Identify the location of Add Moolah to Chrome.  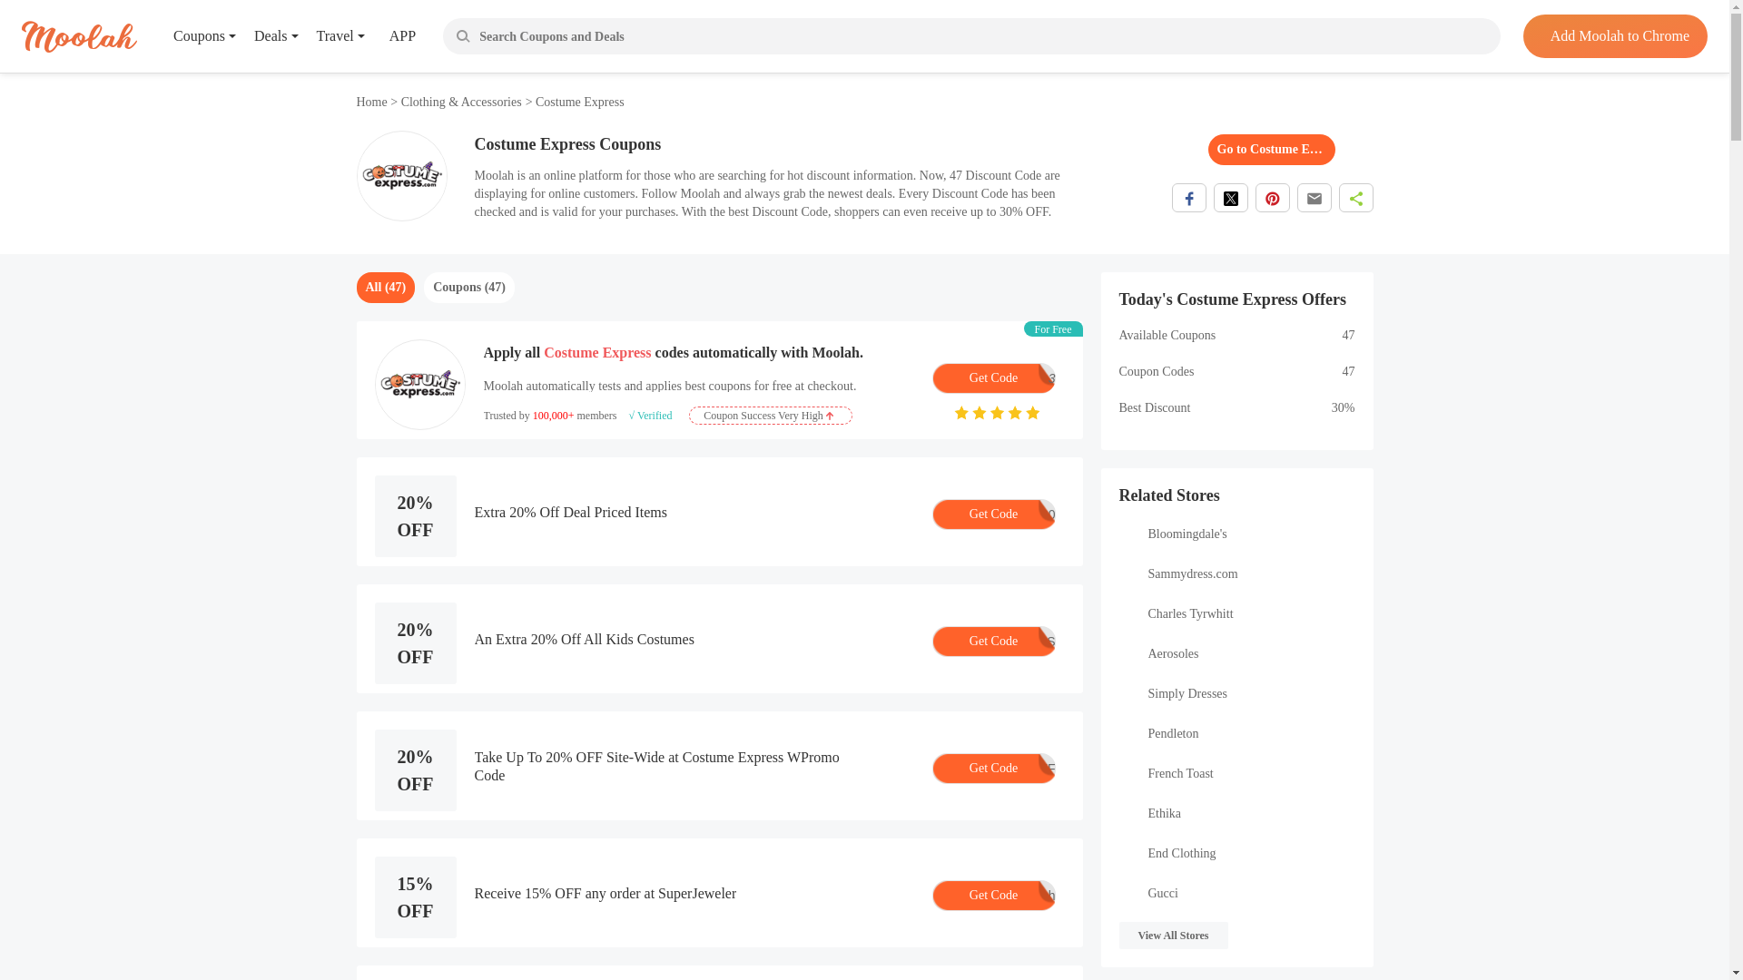
(1614, 36).